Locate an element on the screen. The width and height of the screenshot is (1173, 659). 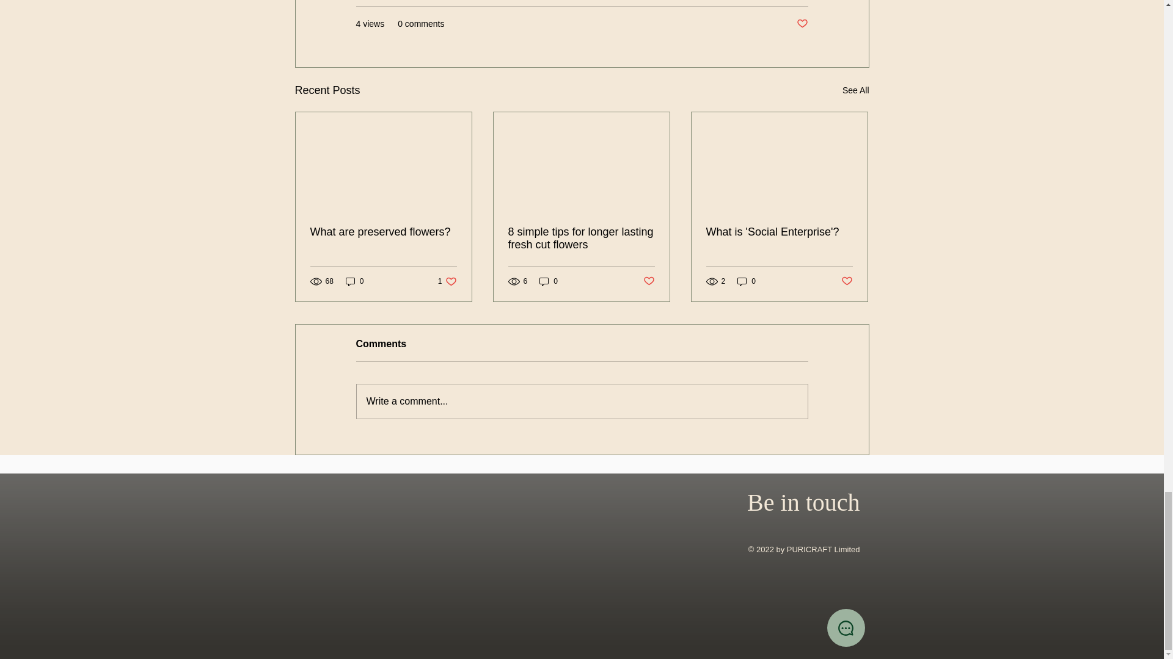
What are preserved flowers? is located at coordinates (384, 232).